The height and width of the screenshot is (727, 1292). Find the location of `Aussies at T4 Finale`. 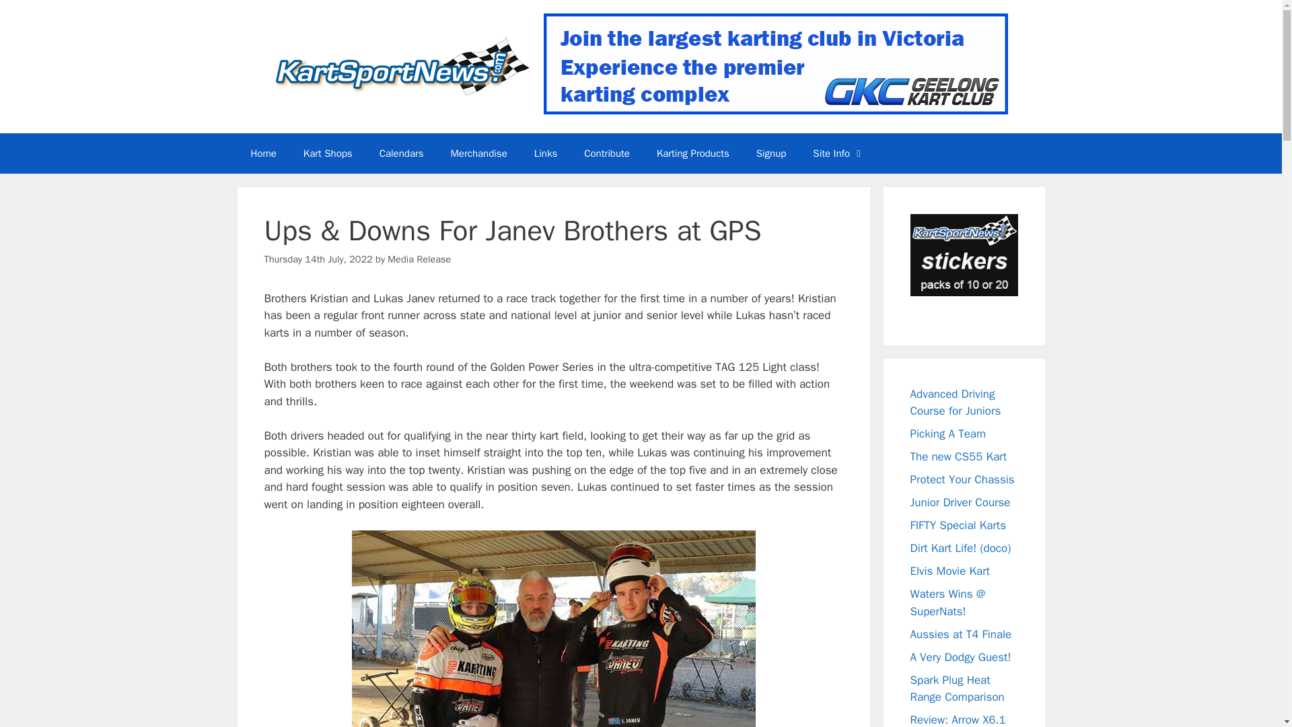

Aussies at T4 Finale is located at coordinates (960, 634).